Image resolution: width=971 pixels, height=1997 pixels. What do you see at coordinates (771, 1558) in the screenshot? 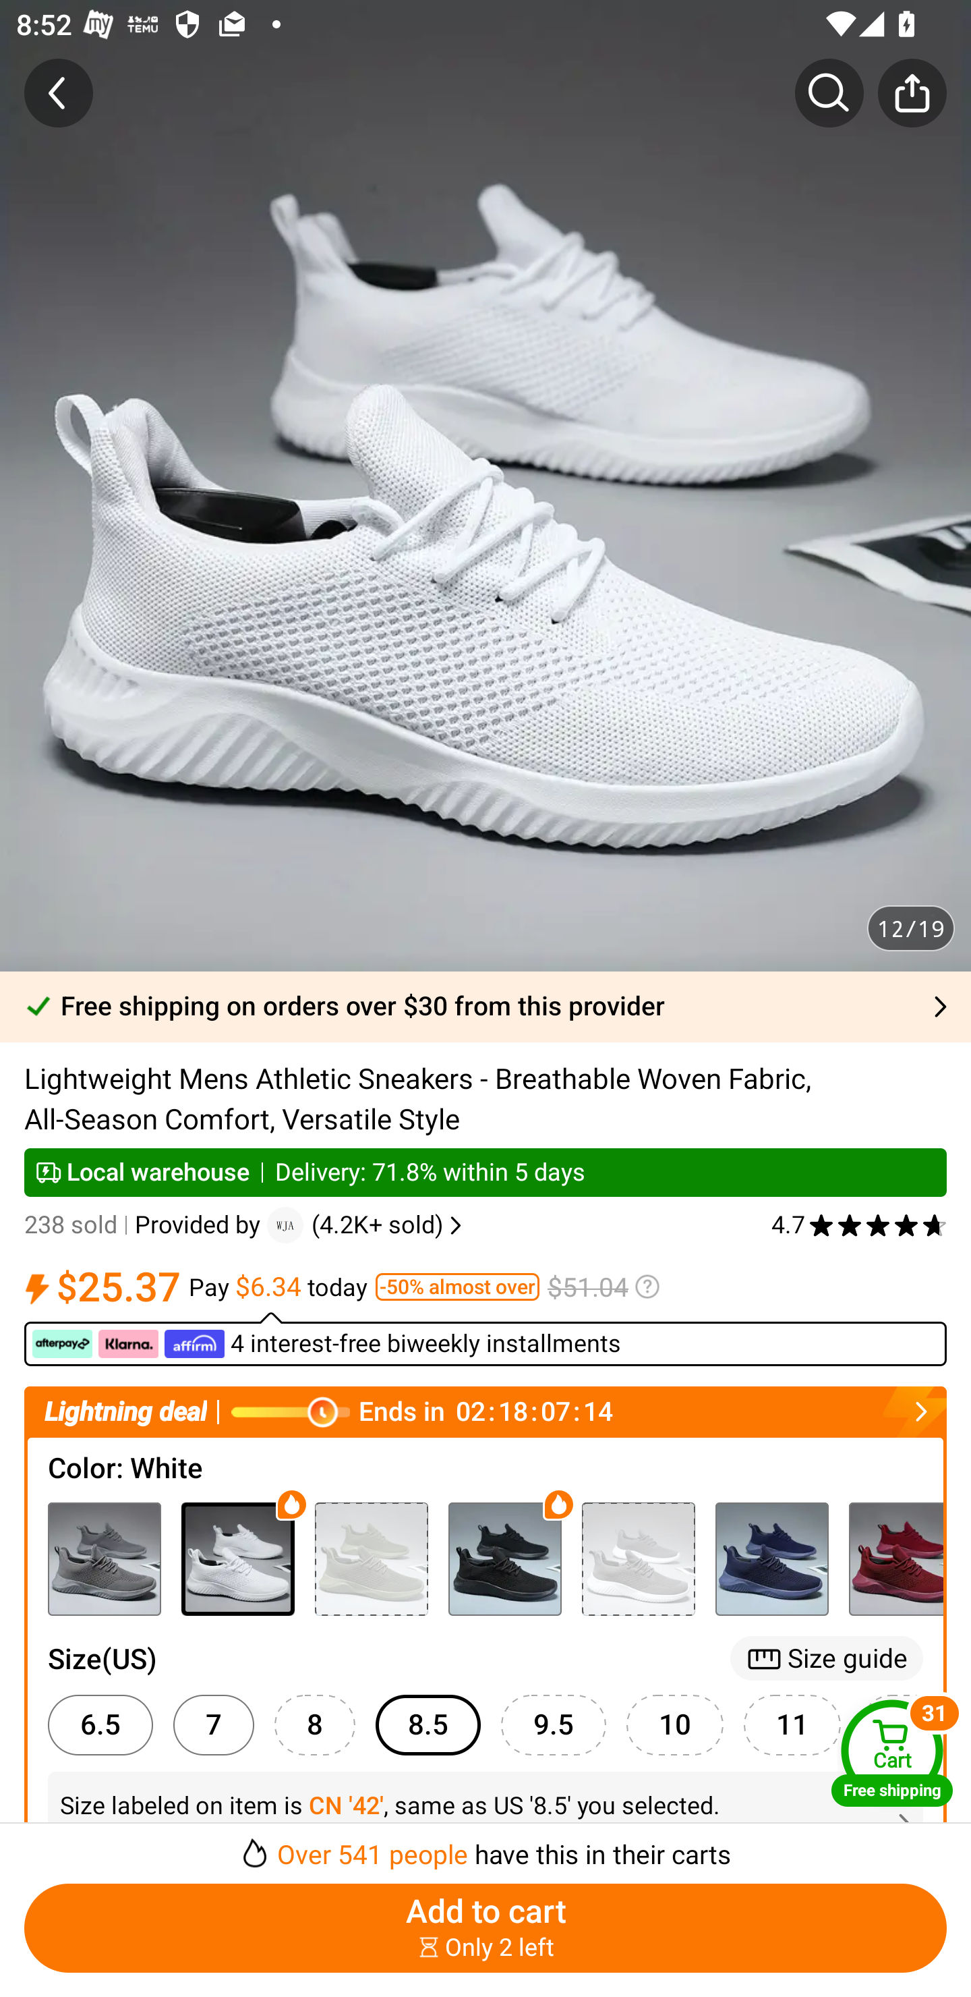
I see `Dark Blue` at bounding box center [771, 1558].